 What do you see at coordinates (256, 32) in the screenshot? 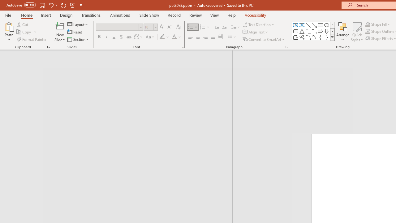
I see `Align Text` at bounding box center [256, 32].